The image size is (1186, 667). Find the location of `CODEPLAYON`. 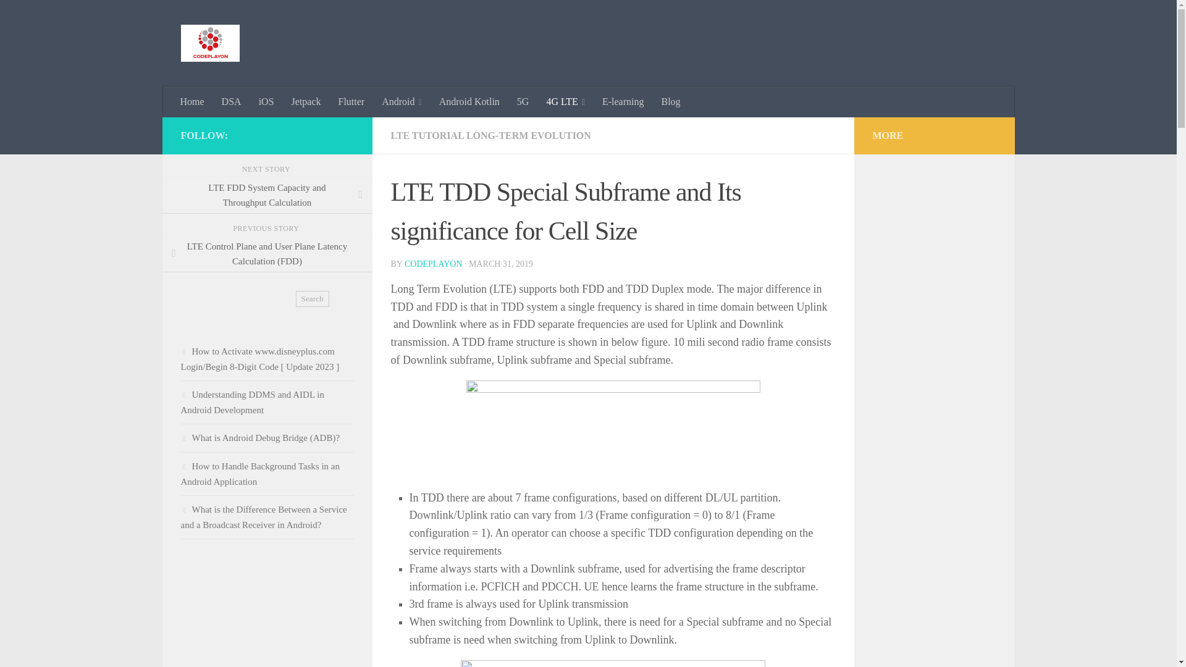

CODEPLAYON is located at coordinates (433, 264).